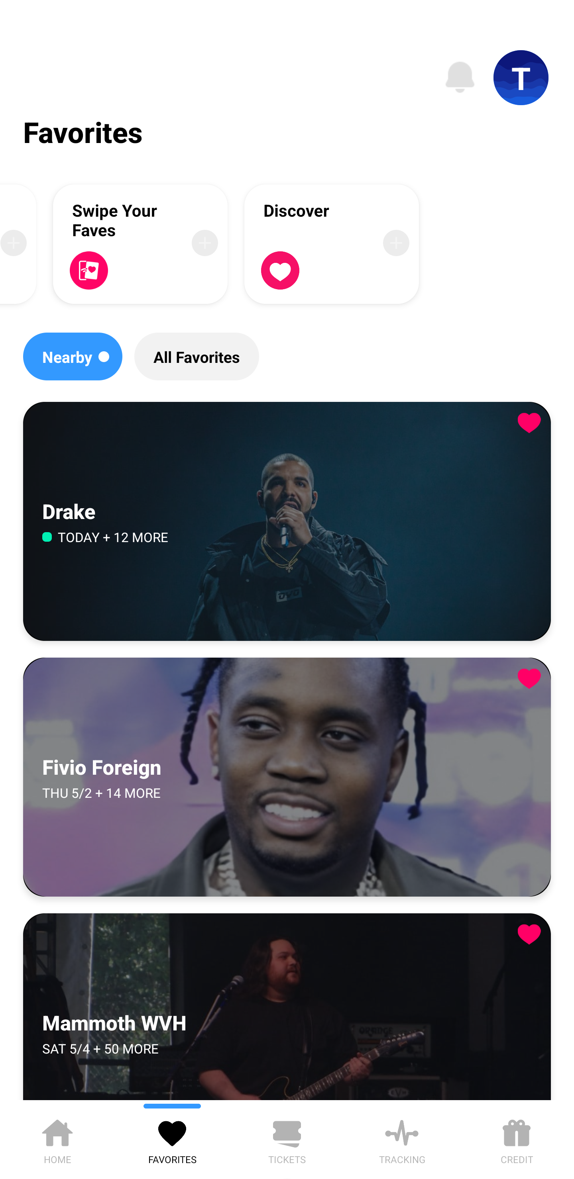  Describe the element at coordinates (287, 1139) in the screenshot. I see `TICKETS` at that location.